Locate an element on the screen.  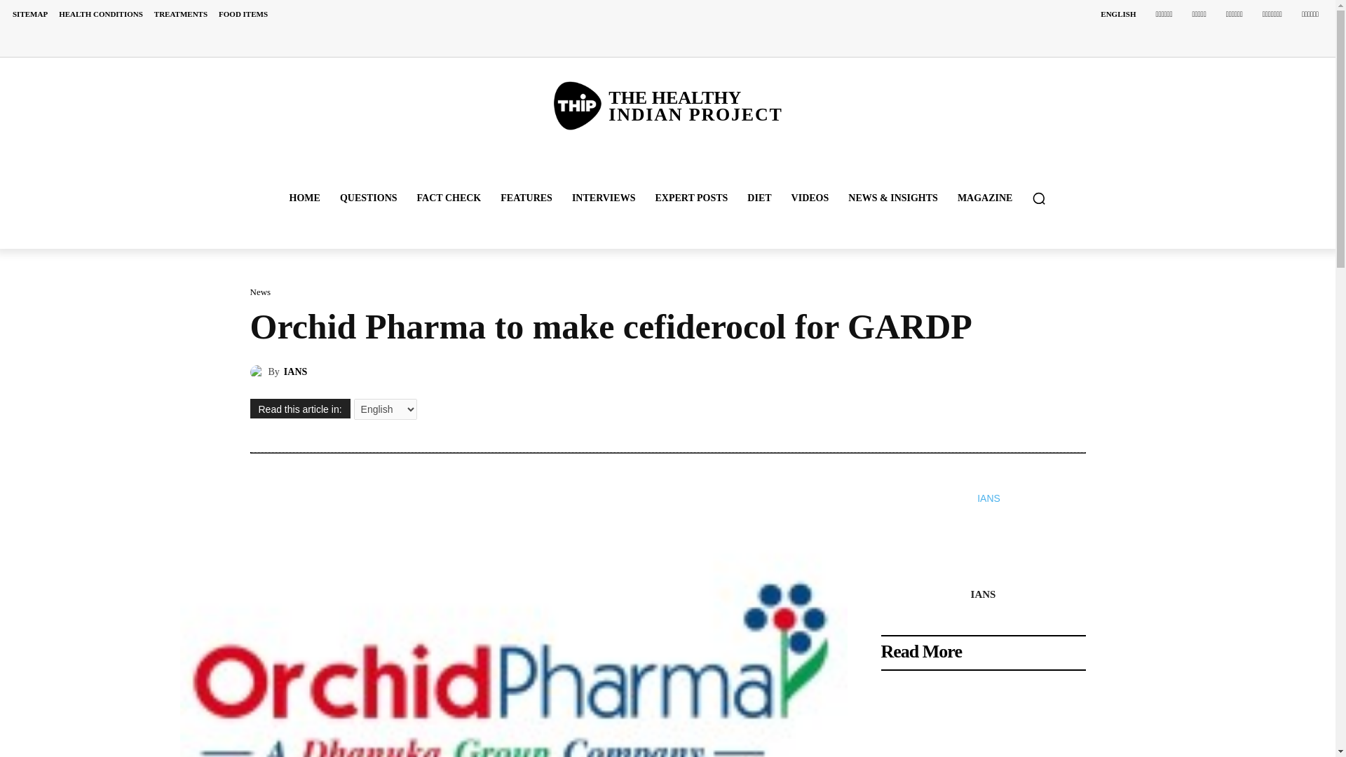
VIDEOS is located at coordinates (180, 14).